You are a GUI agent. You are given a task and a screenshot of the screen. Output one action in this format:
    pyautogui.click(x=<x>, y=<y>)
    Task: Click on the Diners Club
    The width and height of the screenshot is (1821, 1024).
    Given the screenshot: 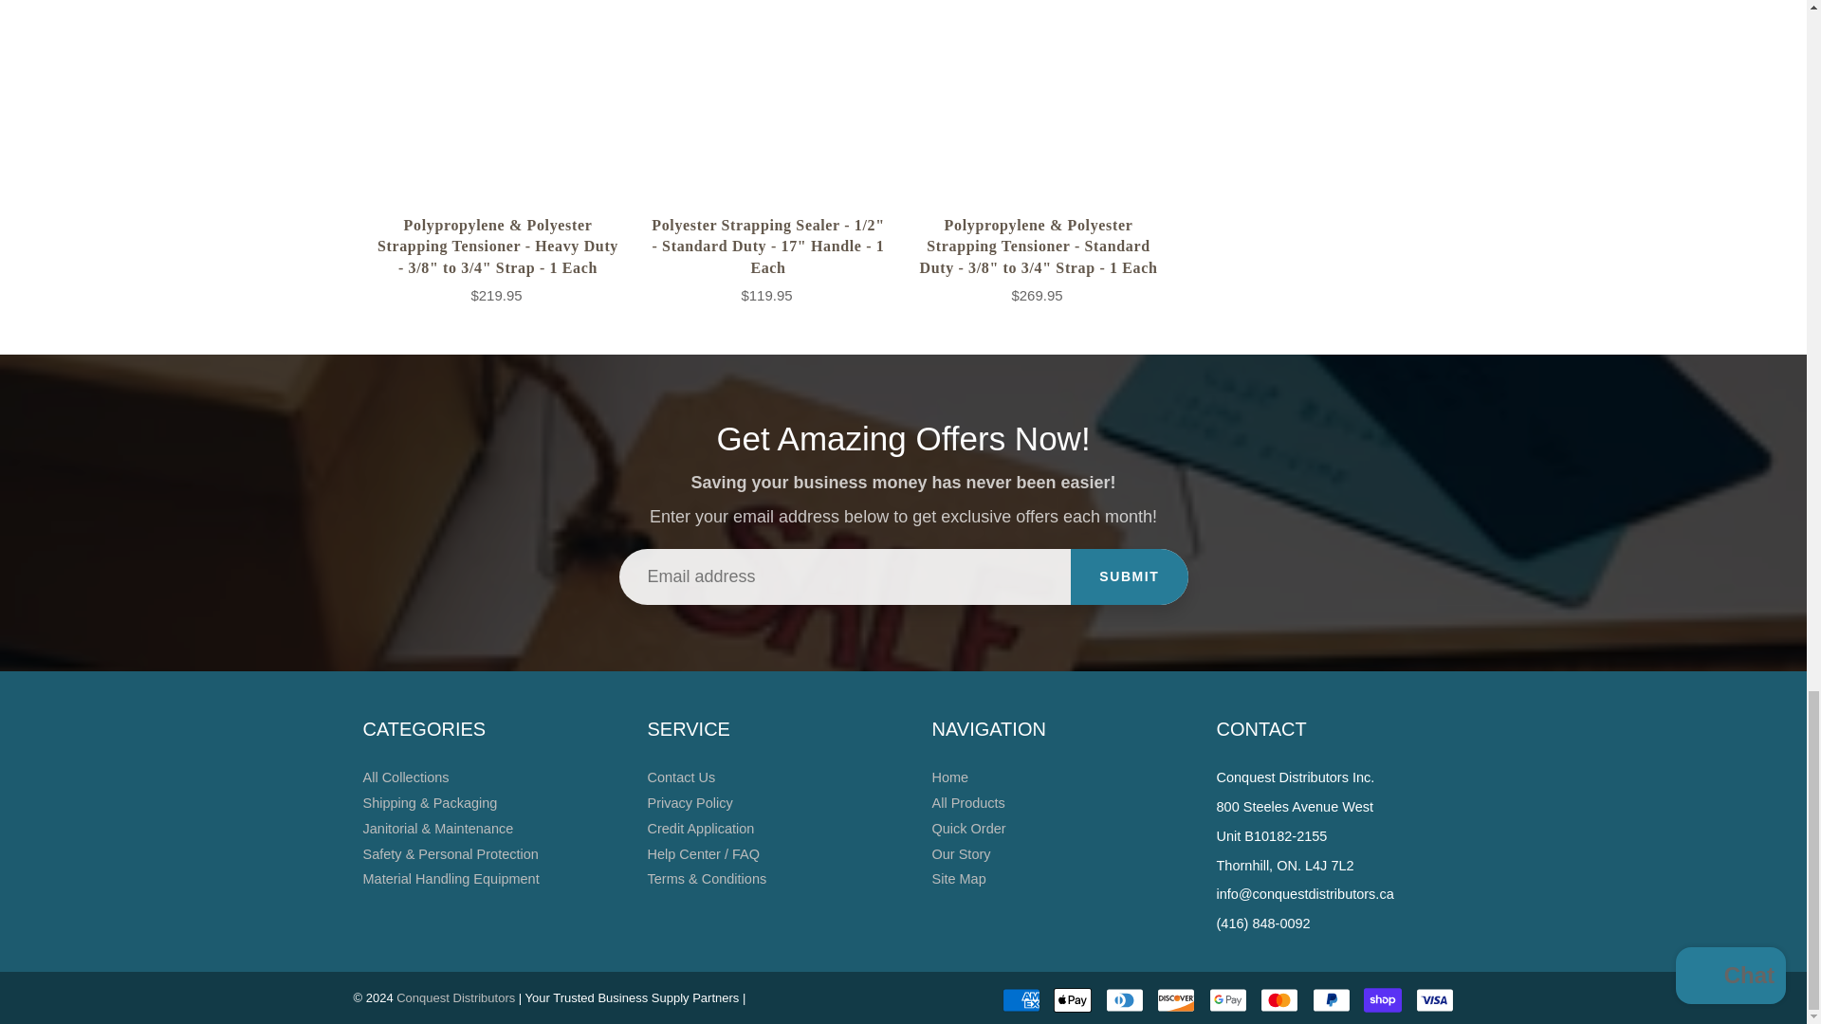 What is the action you would take?
    pyautogui.click(x=1124, y=1000)
    